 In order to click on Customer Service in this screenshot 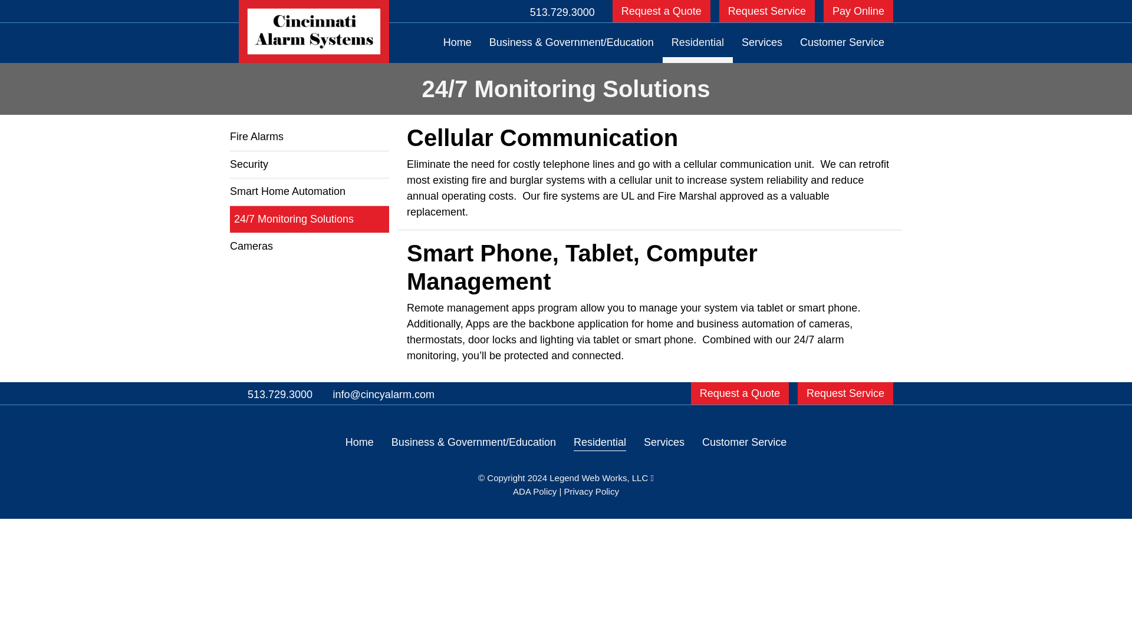, I will do `click(744, 442)`.